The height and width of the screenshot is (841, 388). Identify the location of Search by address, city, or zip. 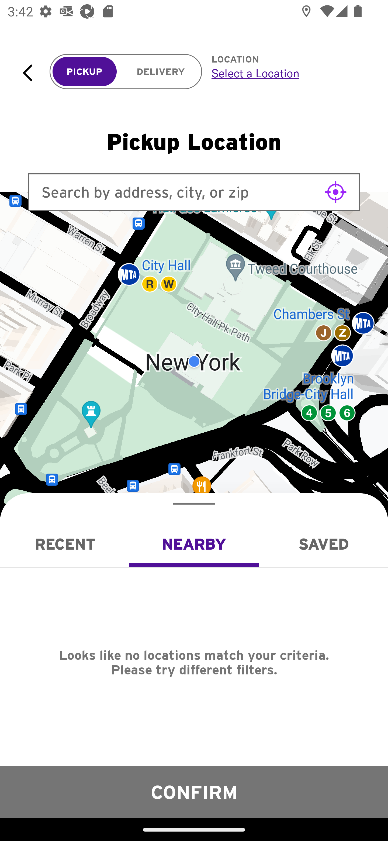
(194, 192).